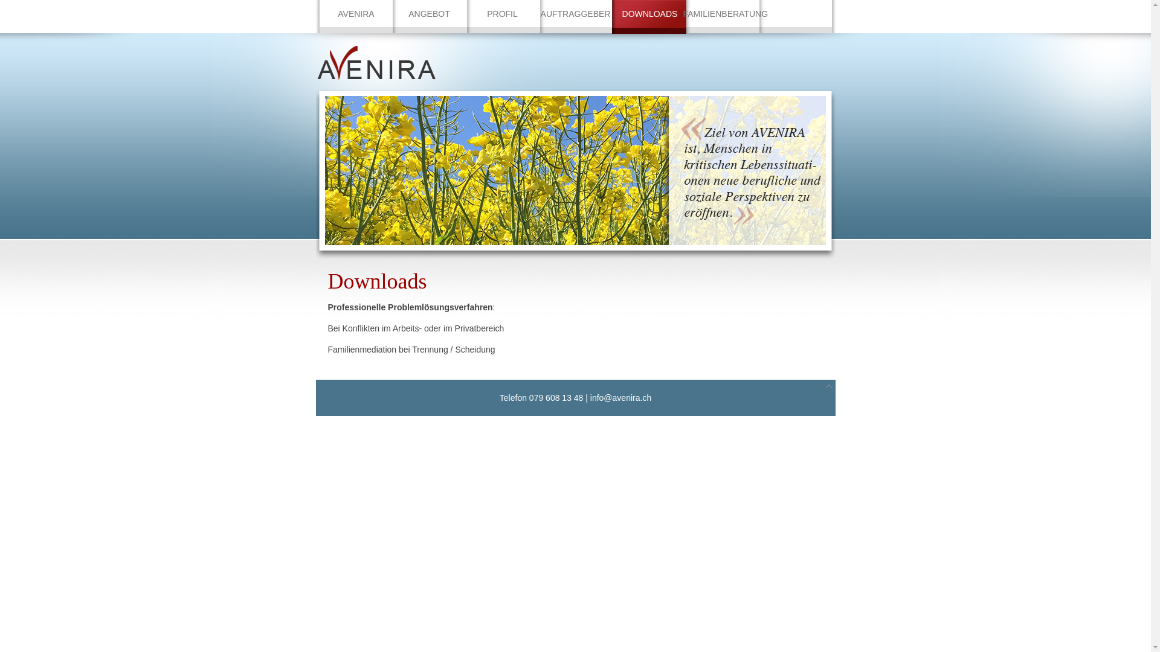 Image resolution: width=1160 pixels, height=652 pixels. What do you see at coordinates (575, 14) in the screenshot?
I see `AUFTRAGGEBER` at bounding box center [575, 14].